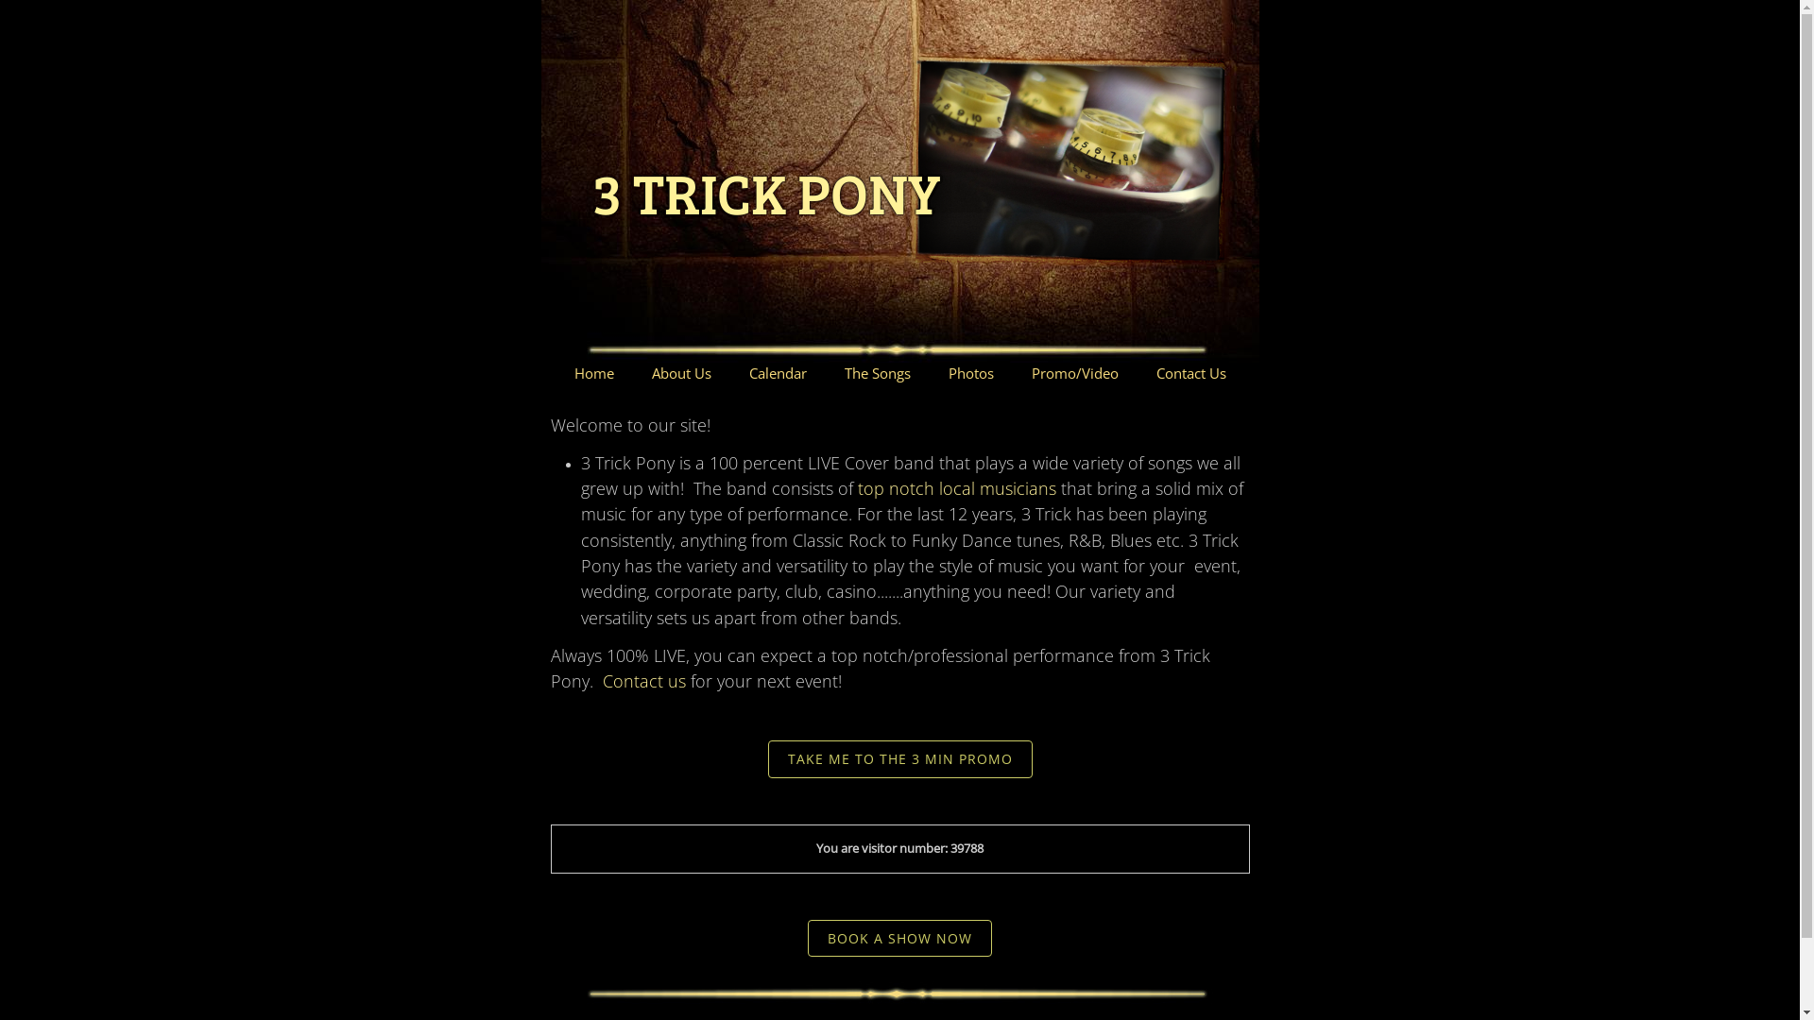 This screenshot has width=1814, height=1020. I want to click on About Us, so click(682, 374).